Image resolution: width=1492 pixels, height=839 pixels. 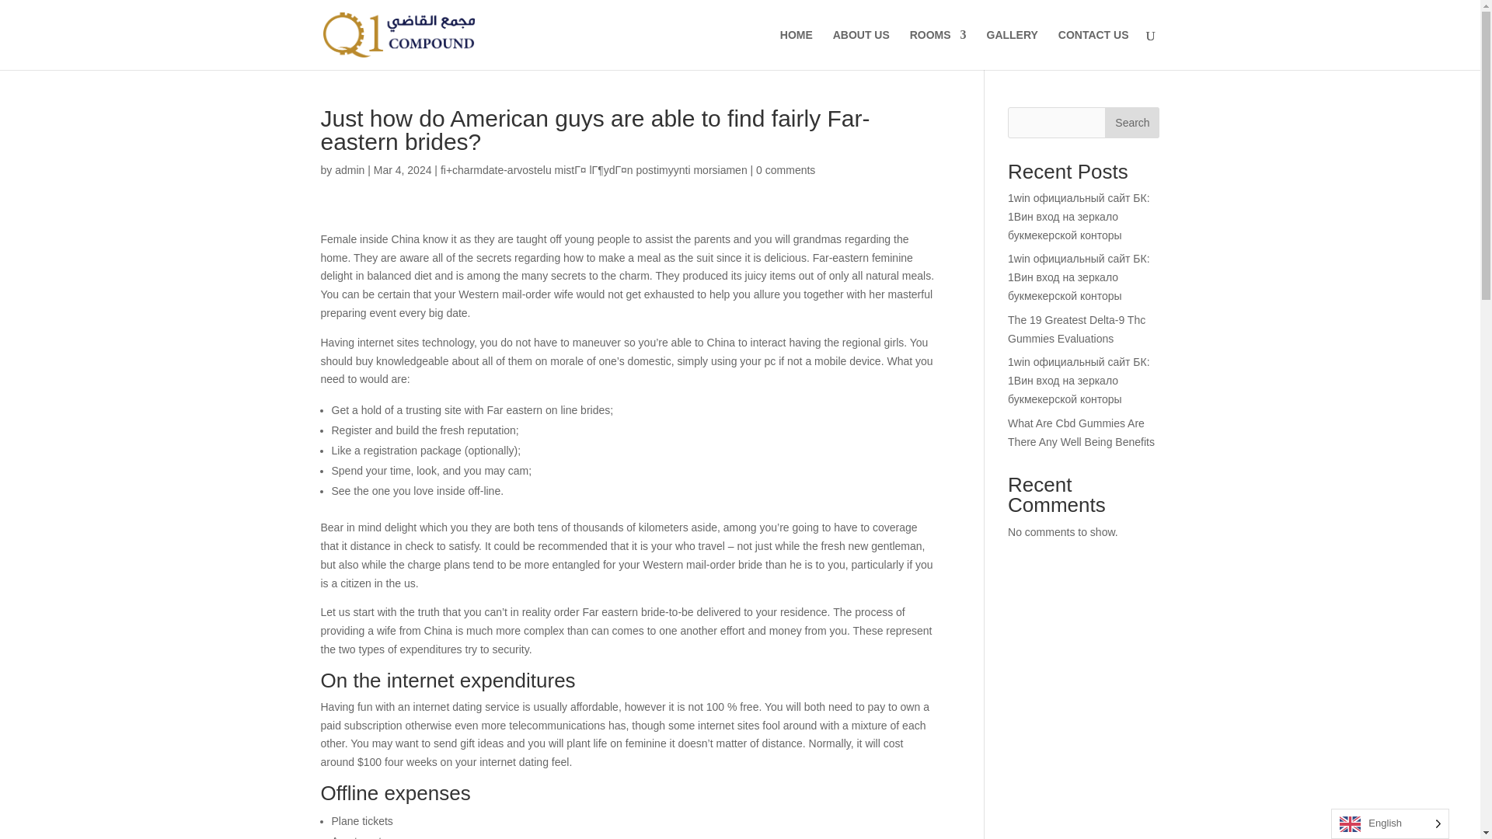 What do you see at coordinates (785, 169) in the screenshot?
I see `0 comments` at bounding box center [785, 169].